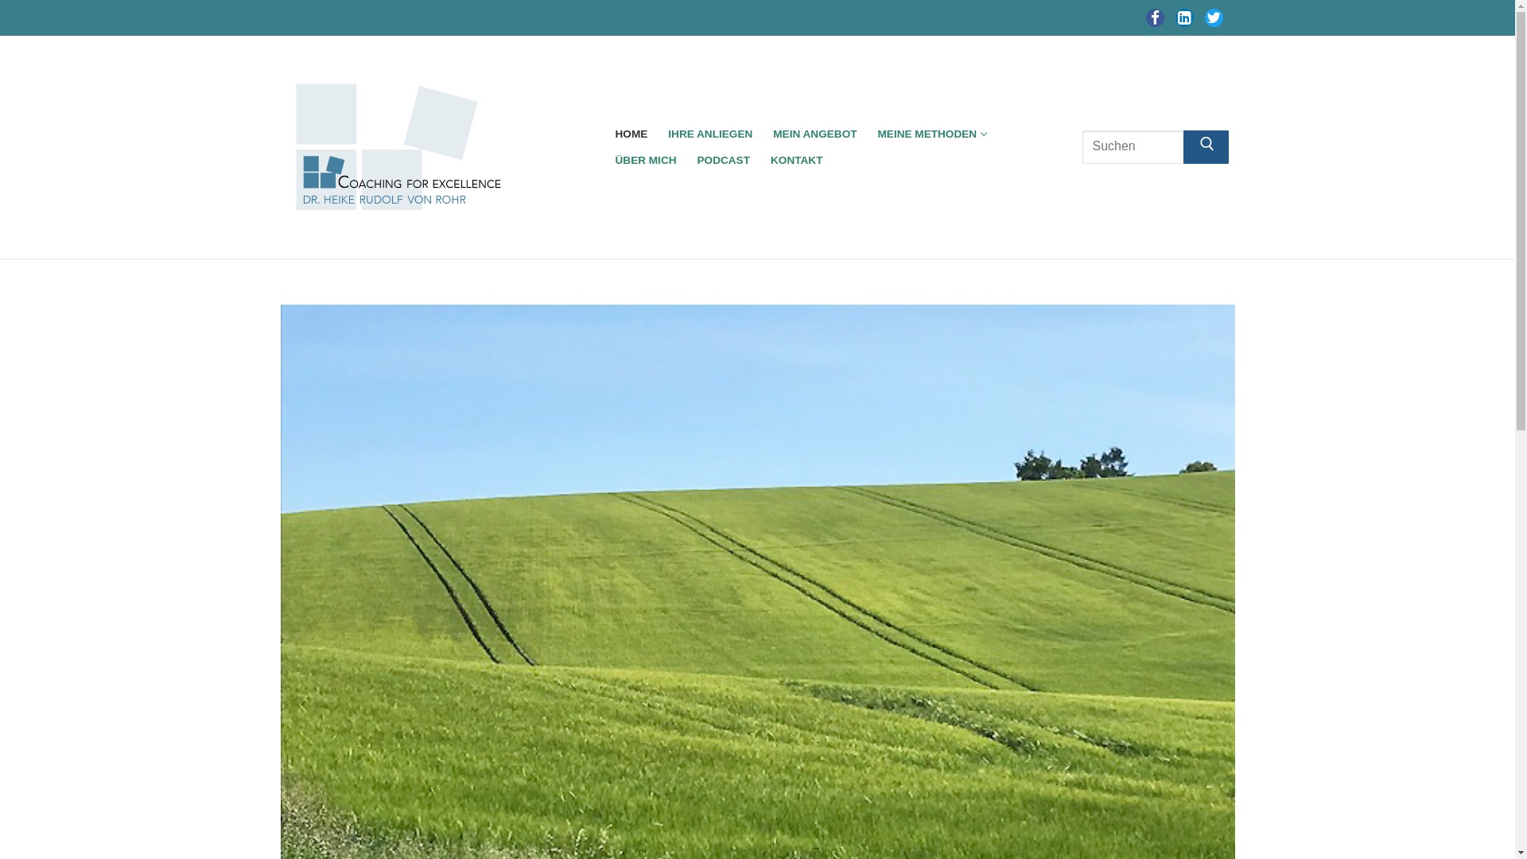 This screenshot has height=859, width=1527. What do you see at coordinates (631, 134) in the screenshot?
I see `HOME` at bounding box center [631, 134].